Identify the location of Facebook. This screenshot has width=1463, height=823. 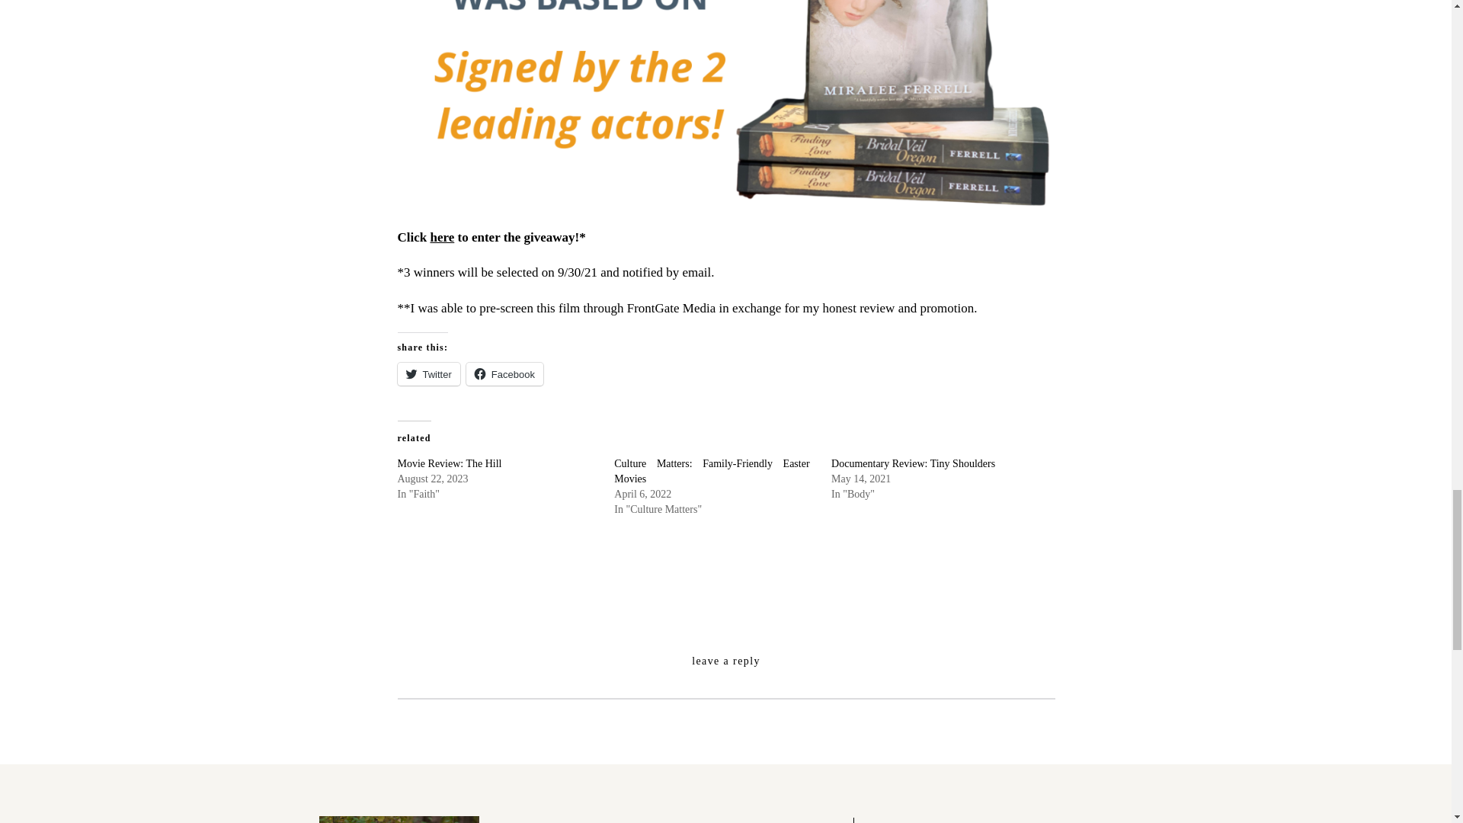
(504, 374).